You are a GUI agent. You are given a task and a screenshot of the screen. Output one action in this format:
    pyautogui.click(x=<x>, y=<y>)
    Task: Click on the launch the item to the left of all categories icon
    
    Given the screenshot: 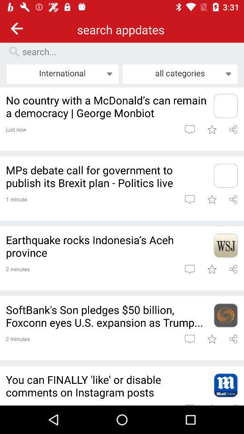 What is the action you would take?
    pyautogui.click(x=62, y=74)
    